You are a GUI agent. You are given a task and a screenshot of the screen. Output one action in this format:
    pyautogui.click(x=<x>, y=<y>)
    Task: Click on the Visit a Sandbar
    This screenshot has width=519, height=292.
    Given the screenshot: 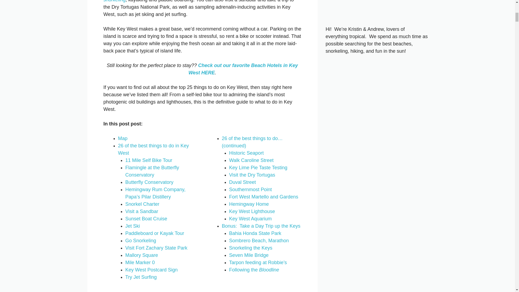 What is the action you would take?
    pyautogui.click(x=142, y=211)
    